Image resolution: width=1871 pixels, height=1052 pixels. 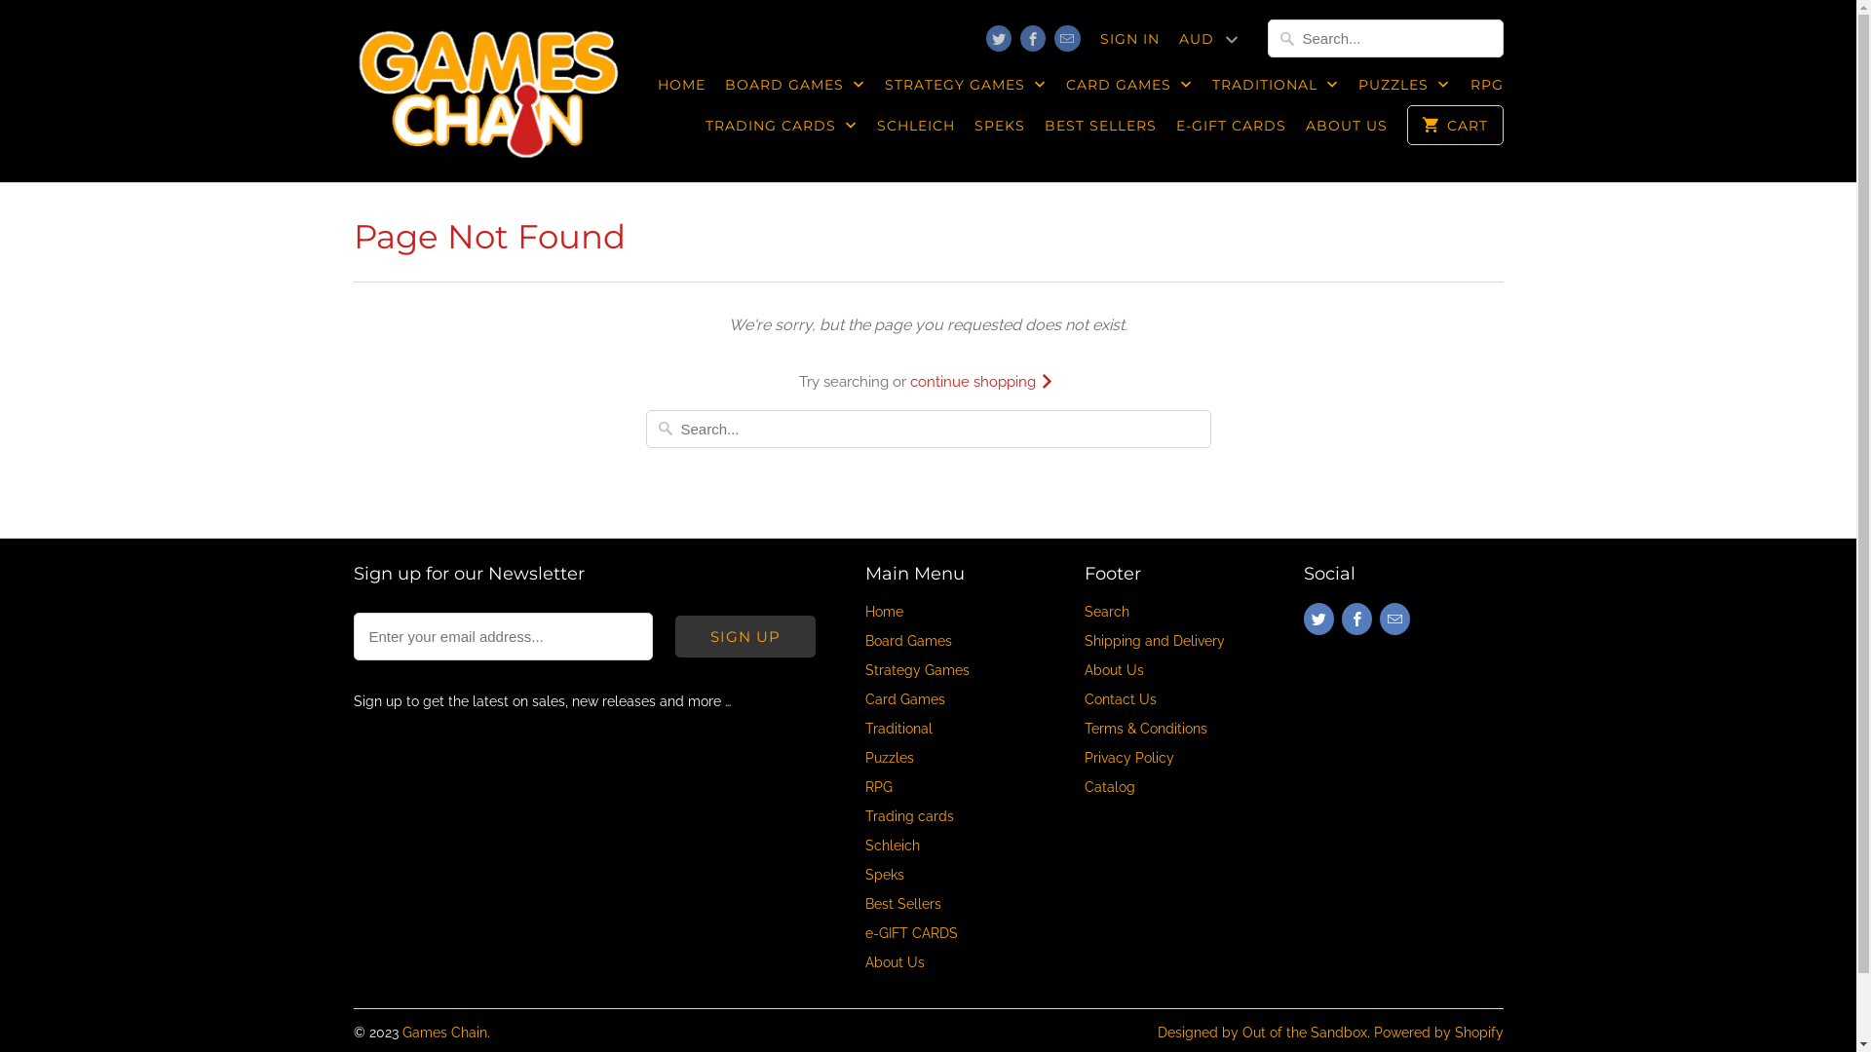 What do you see at coordinates (912, 933) in the screenshot?
I see `e-GIFT CARDS` at bounding box center [912, 933].